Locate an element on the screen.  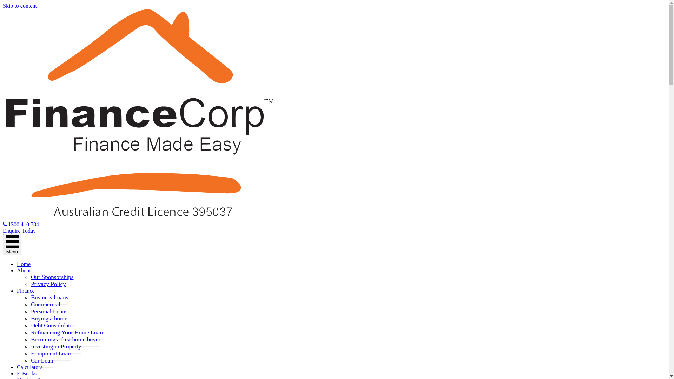
Home is located at coordinates (24, 264).